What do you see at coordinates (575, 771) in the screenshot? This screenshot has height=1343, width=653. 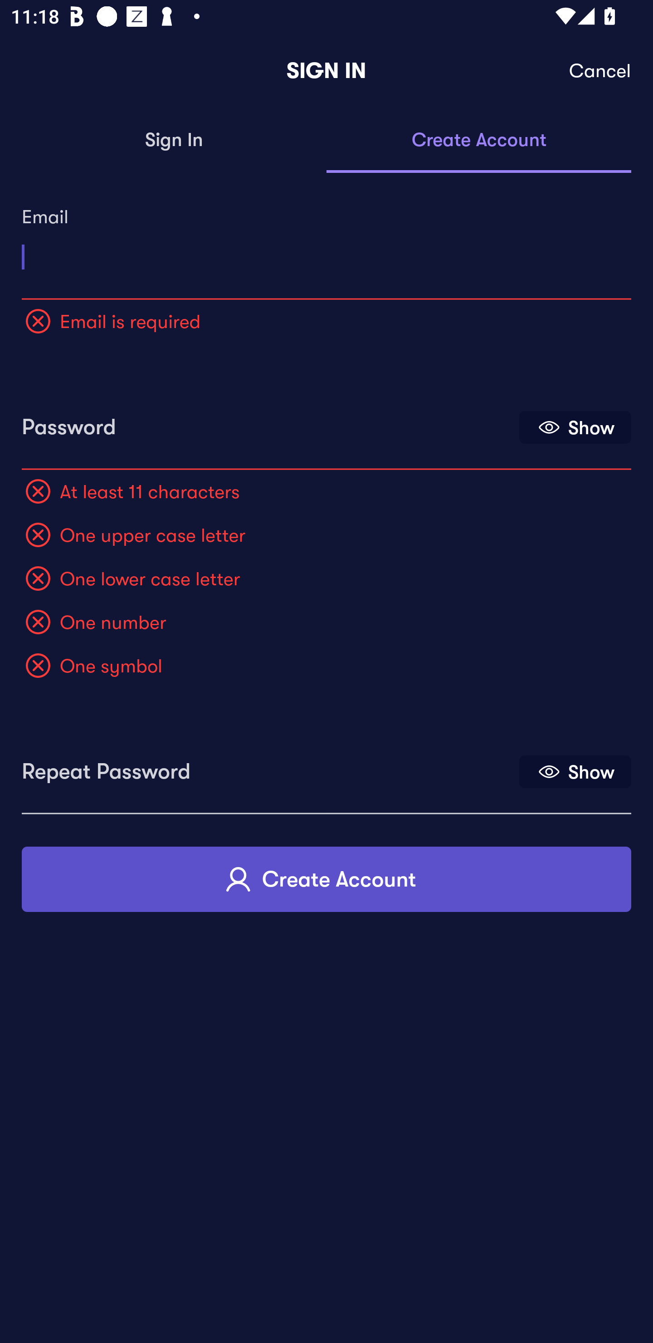 I see `Show Repeat Password Show` at bounding box center [575, 771].